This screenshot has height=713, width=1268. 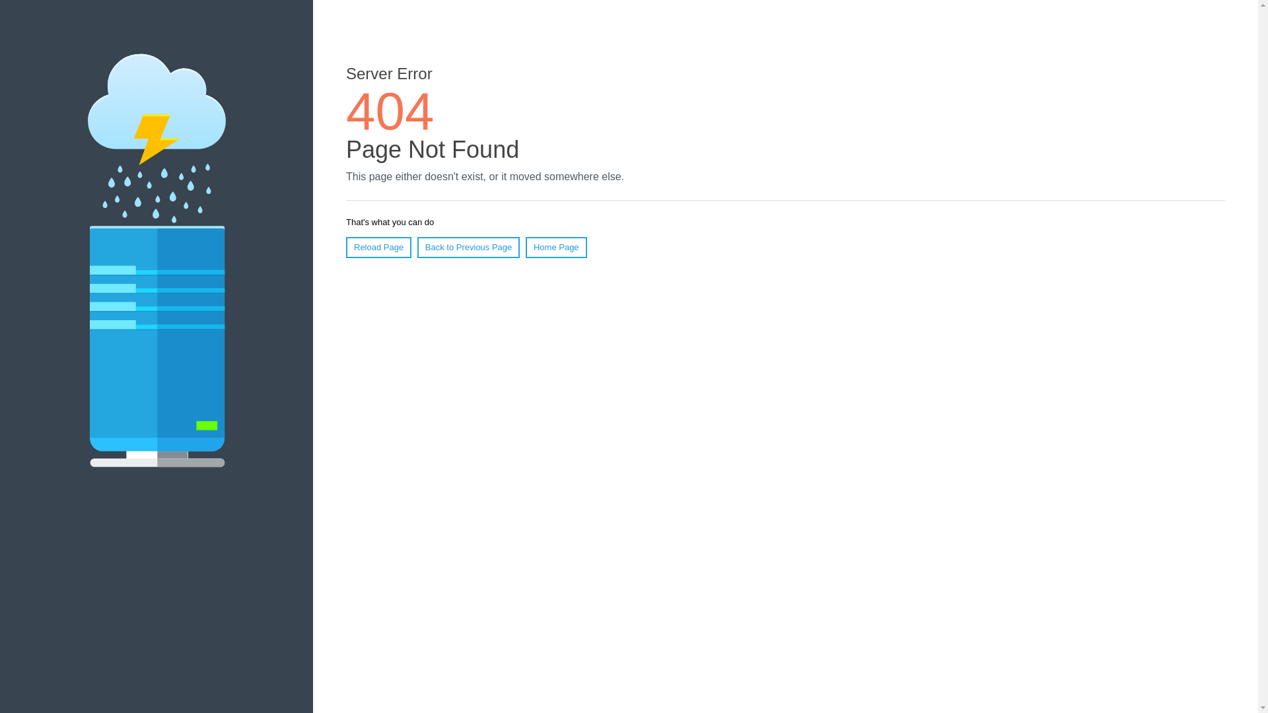 I want to click on Back to Previous Page, so click(x=469, y=248).